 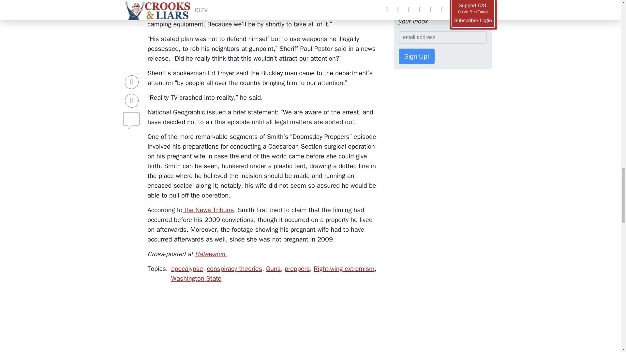 I want to click on preppers, so click(x=297, y=269).